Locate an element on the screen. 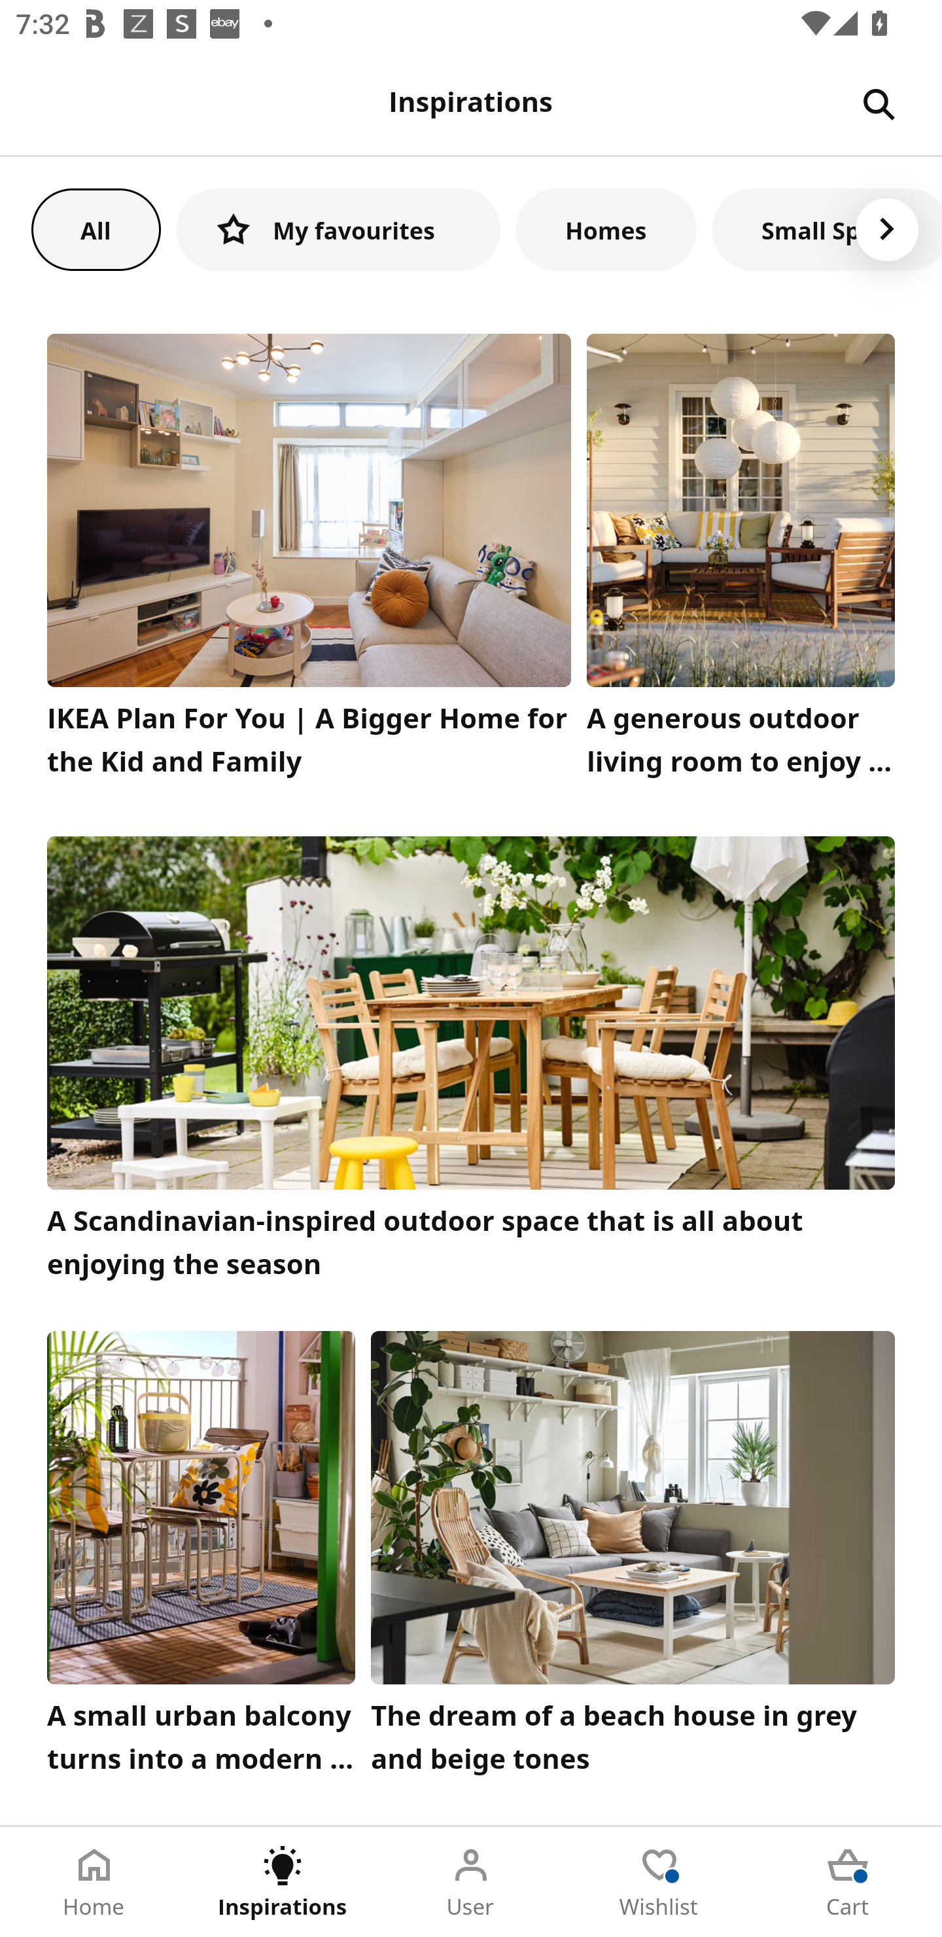 Image resolution: width=942 pixels, height=1937 pixels. Wishlist
Tab 4 of 5 is located at coordinates (659, 1882).